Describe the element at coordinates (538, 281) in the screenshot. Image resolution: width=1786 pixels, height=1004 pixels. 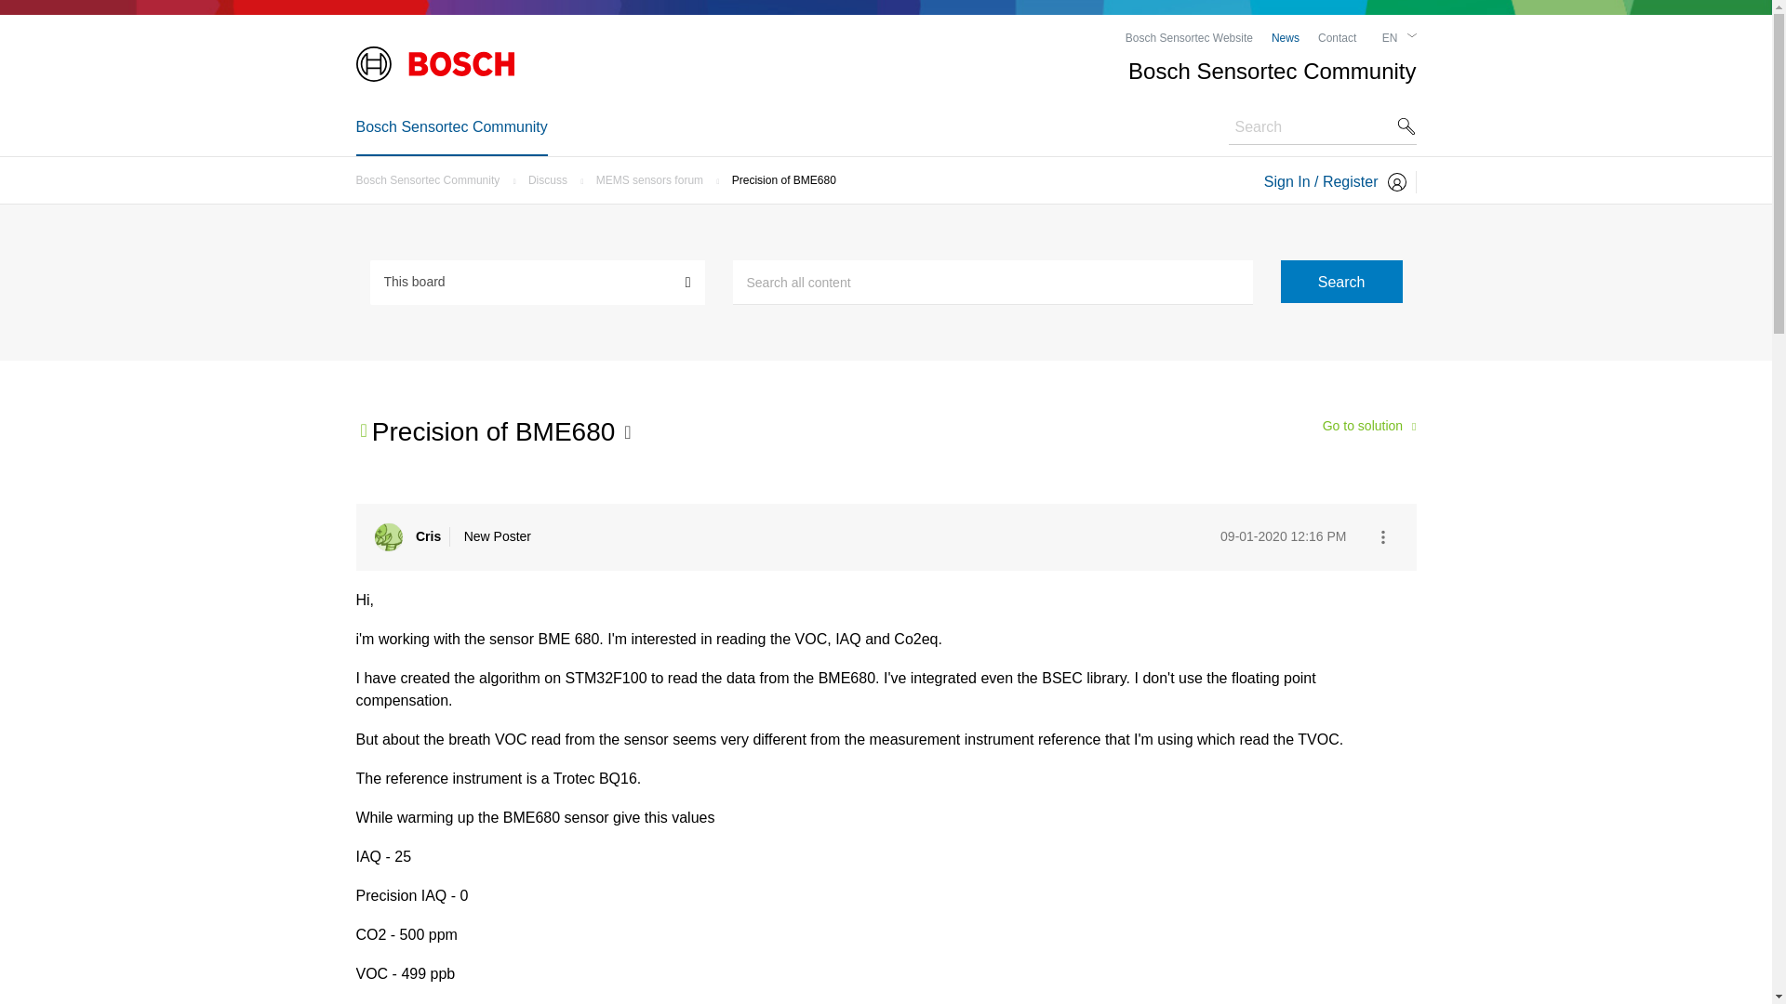
I see `Search Granularity` at that location.